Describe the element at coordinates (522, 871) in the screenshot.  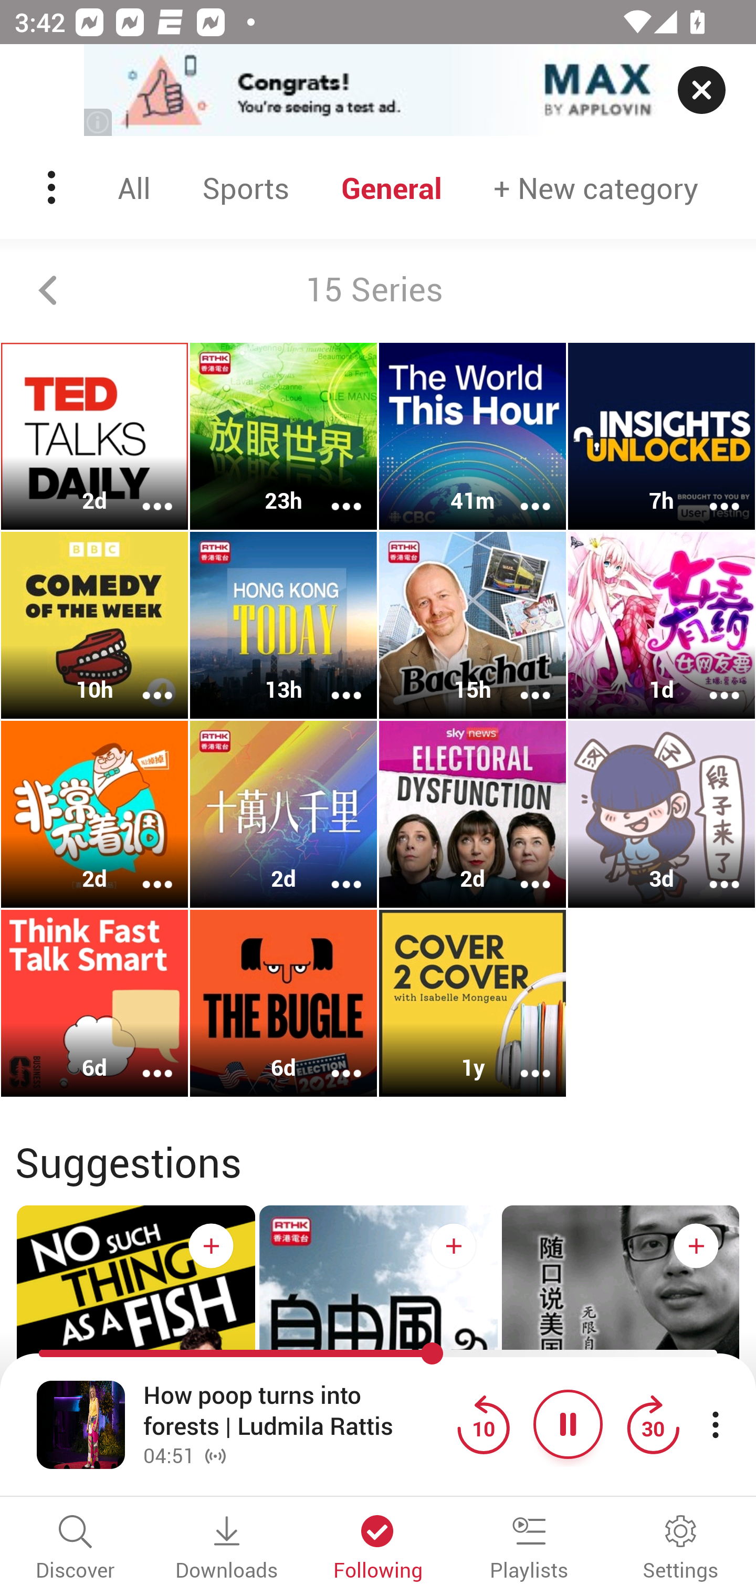
I see `More options` at that location.